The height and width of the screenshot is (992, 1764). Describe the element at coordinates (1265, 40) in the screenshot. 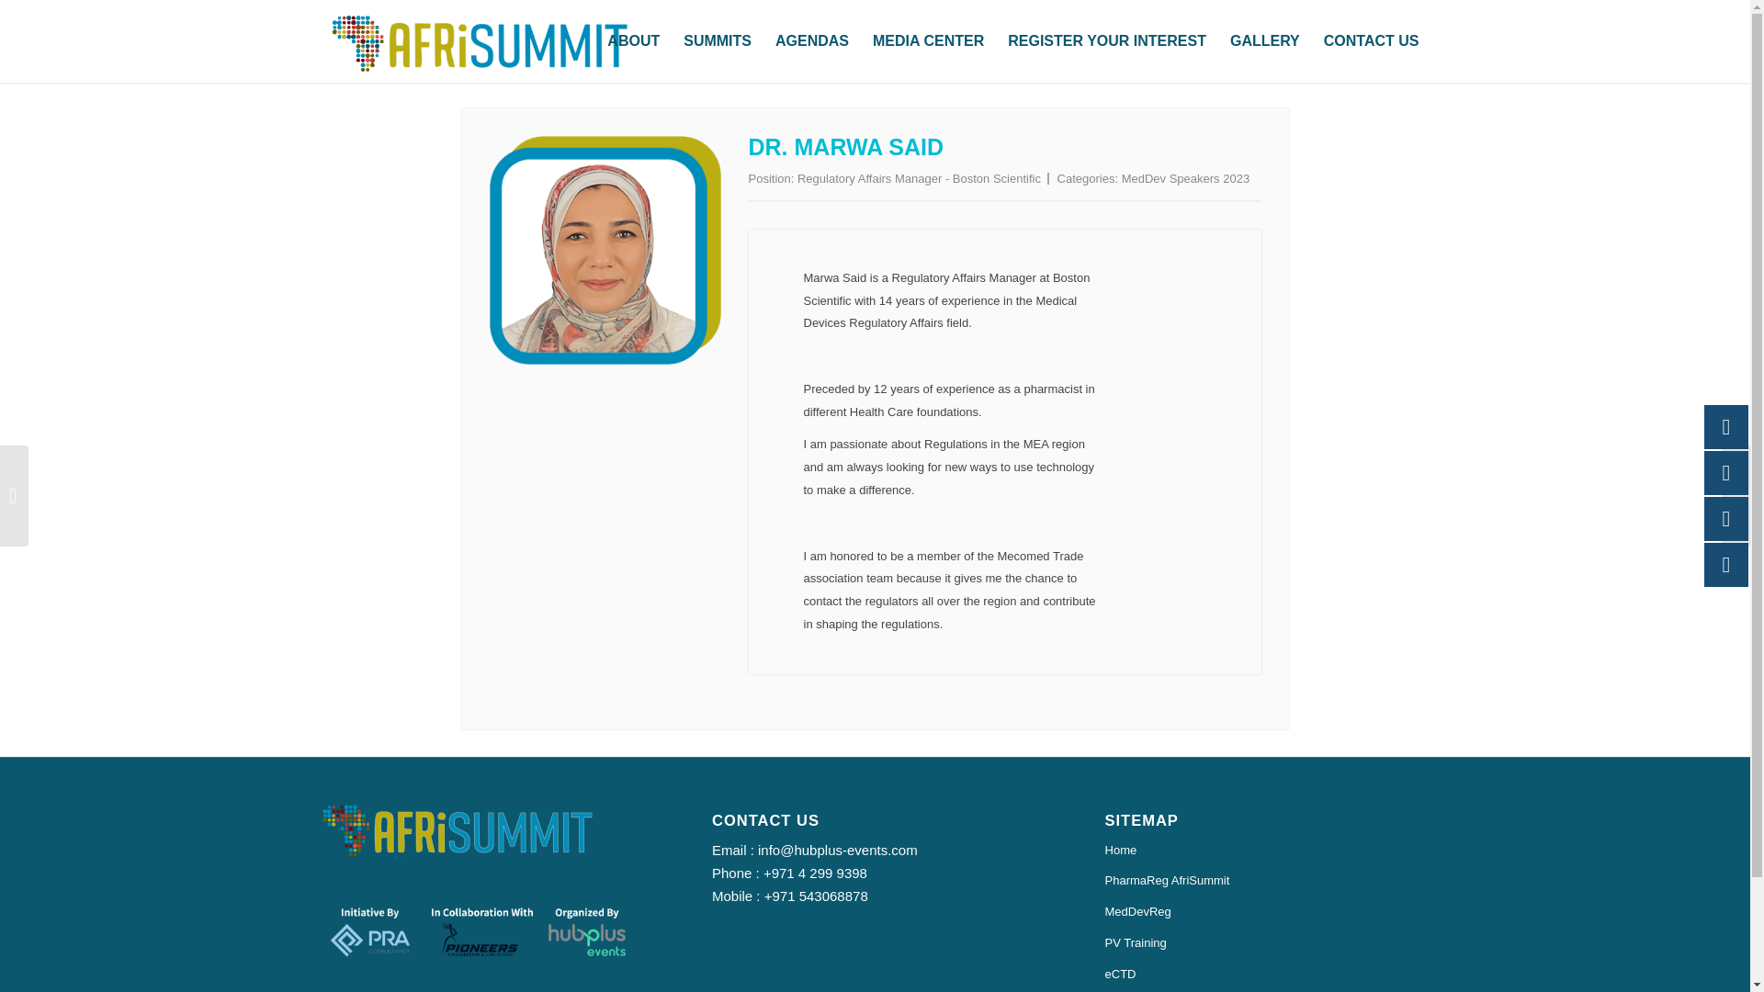

I see `GALLERY` at that location.